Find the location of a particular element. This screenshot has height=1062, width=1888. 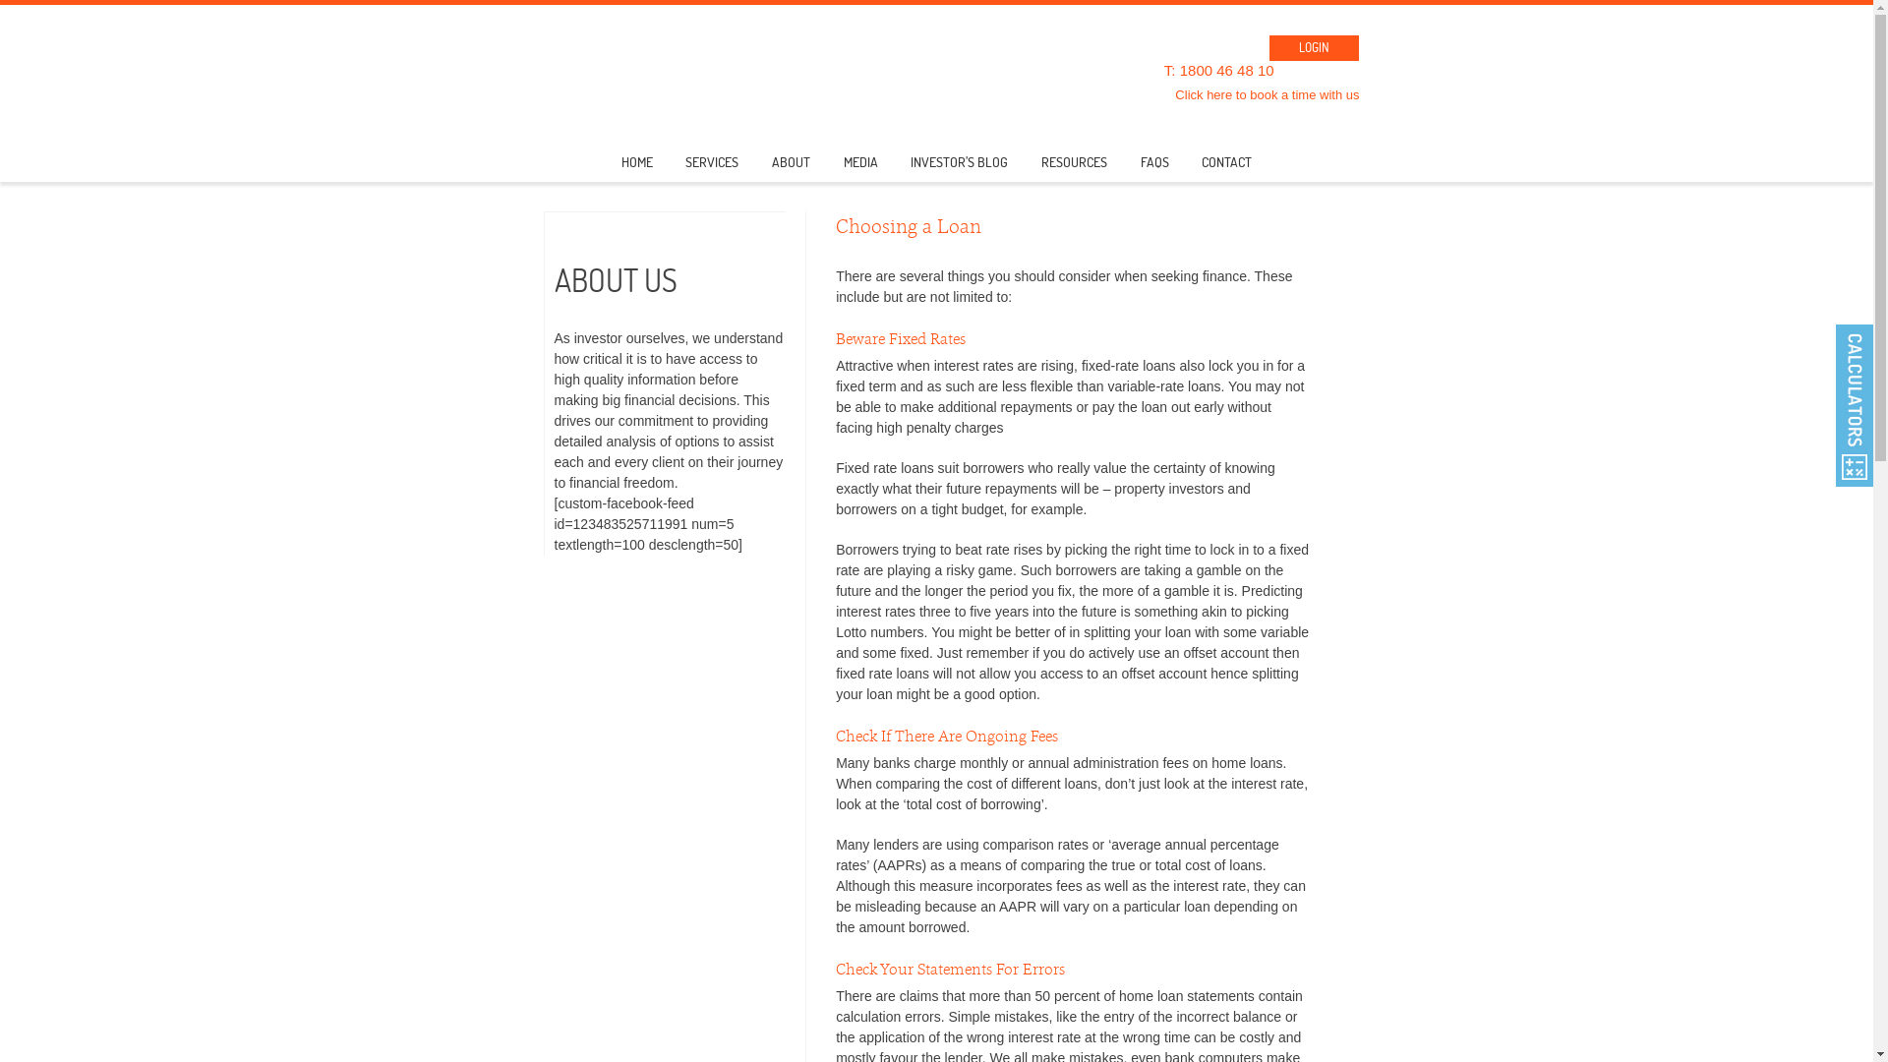

LOGIN is located at coordinates (1314, 47).